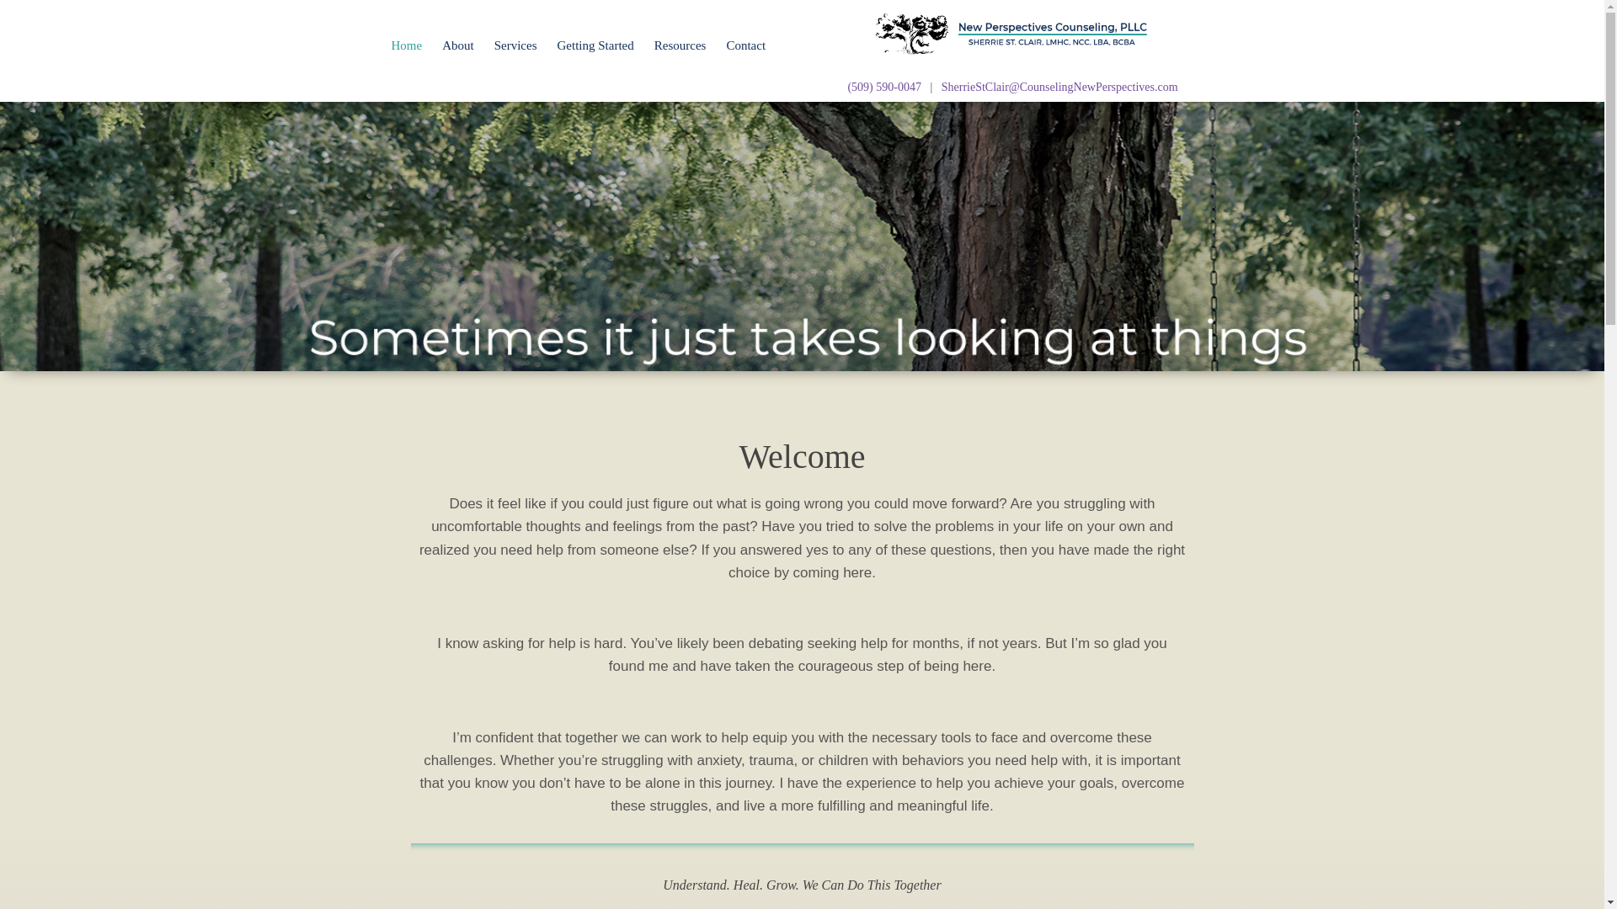 The height and width of the screenshot is (909, 1617). I want to click on Home, so click(406, 45).